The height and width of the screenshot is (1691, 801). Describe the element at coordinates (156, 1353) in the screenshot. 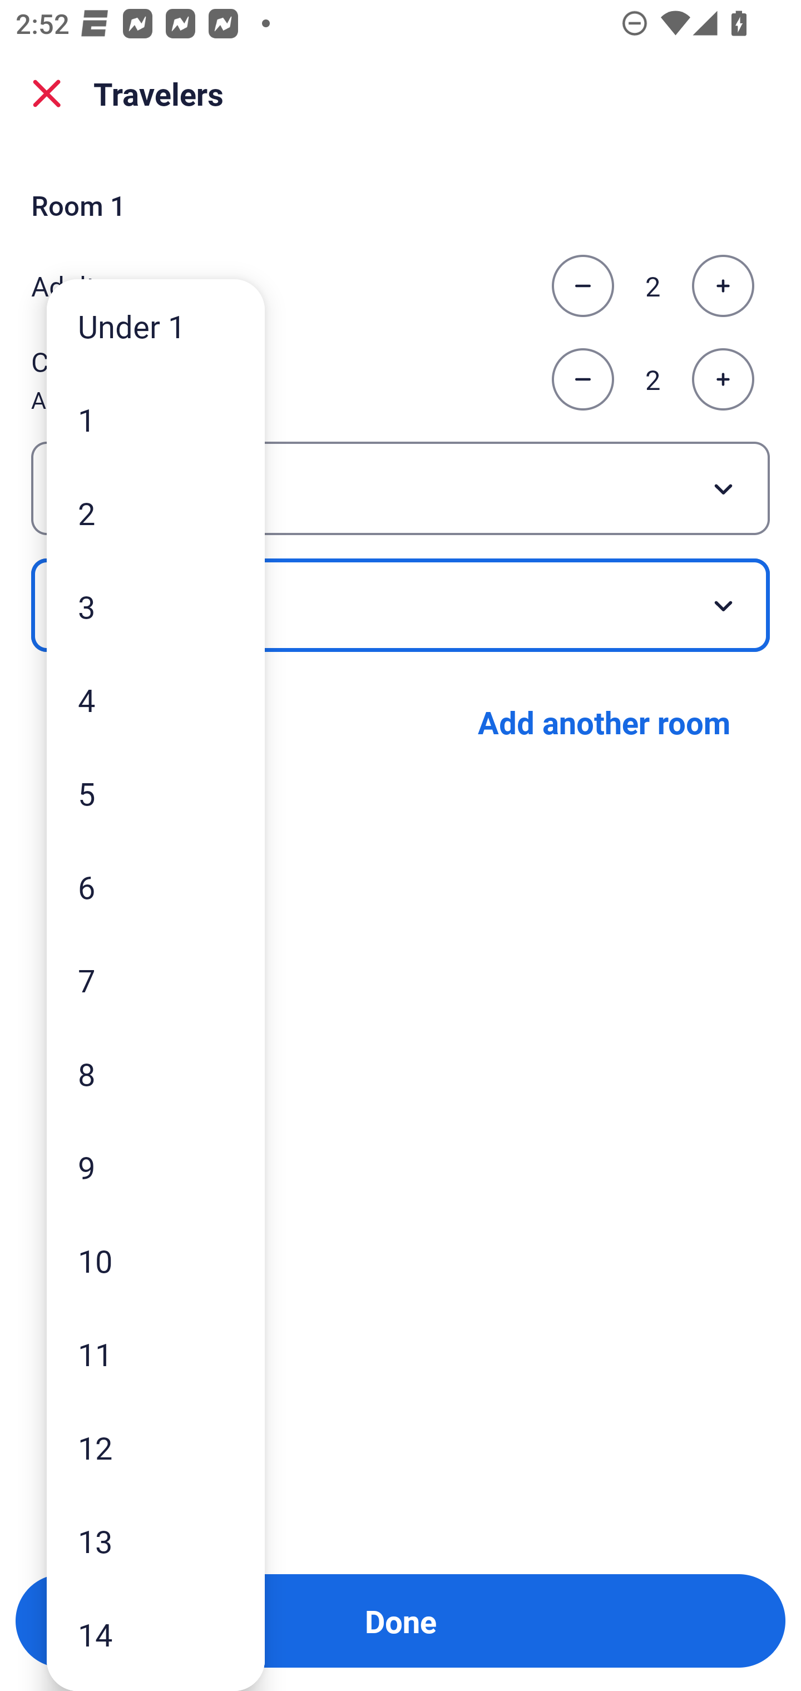

I see `11` at that location.